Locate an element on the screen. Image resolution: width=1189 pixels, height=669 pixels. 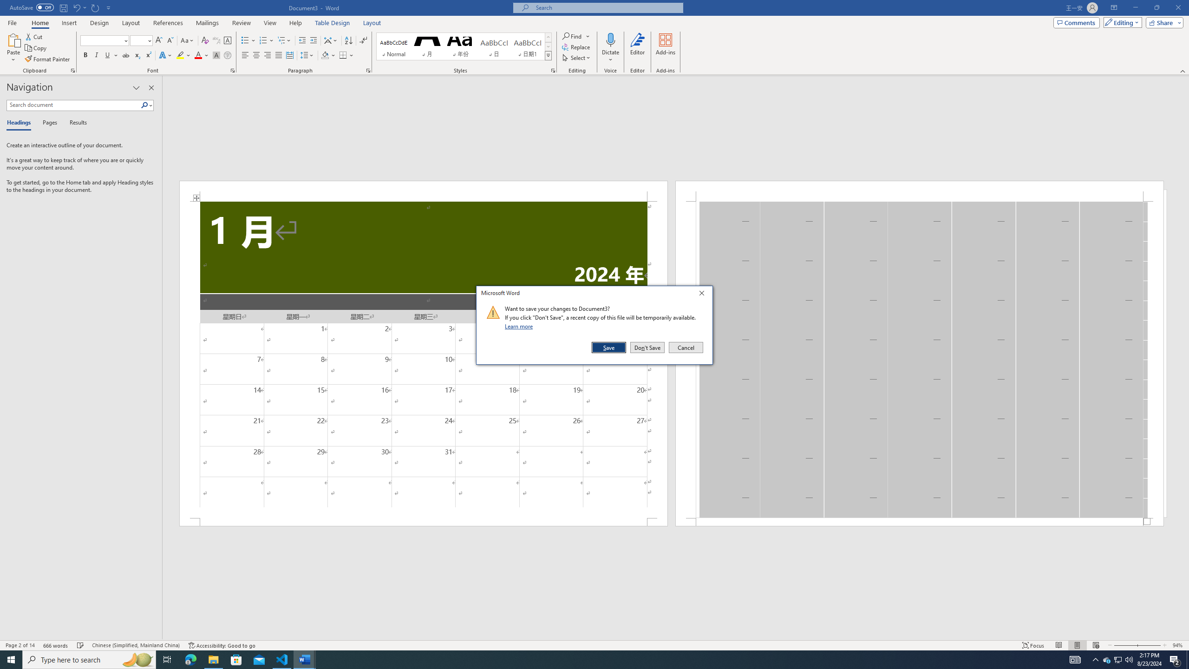
Text Effects and Typography is located at coordinates (363, 41).